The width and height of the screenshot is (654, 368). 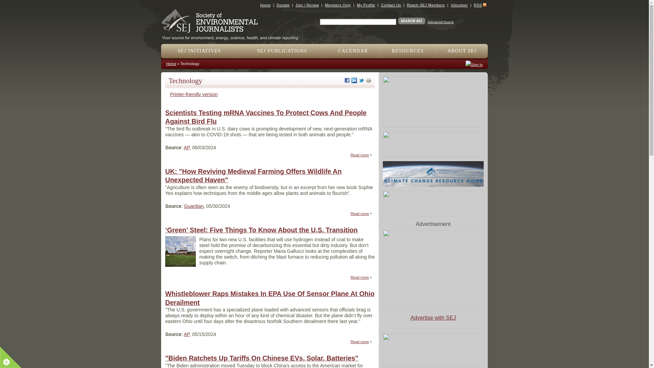 I want to click on Members Only, so click(x=338, y=5).